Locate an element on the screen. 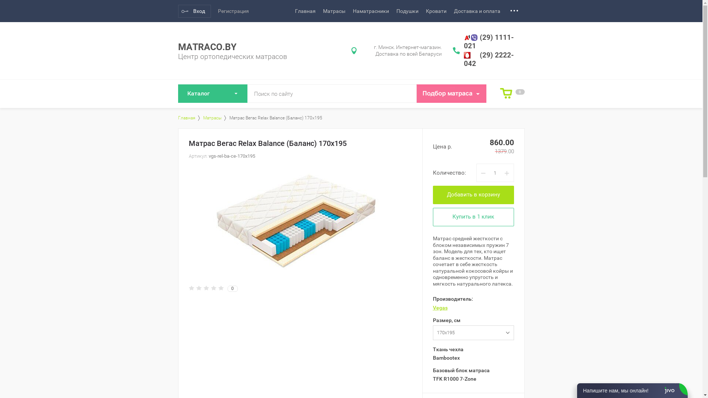 This screenshot has height=398, width=708. + is located at coordinates (507, 173).